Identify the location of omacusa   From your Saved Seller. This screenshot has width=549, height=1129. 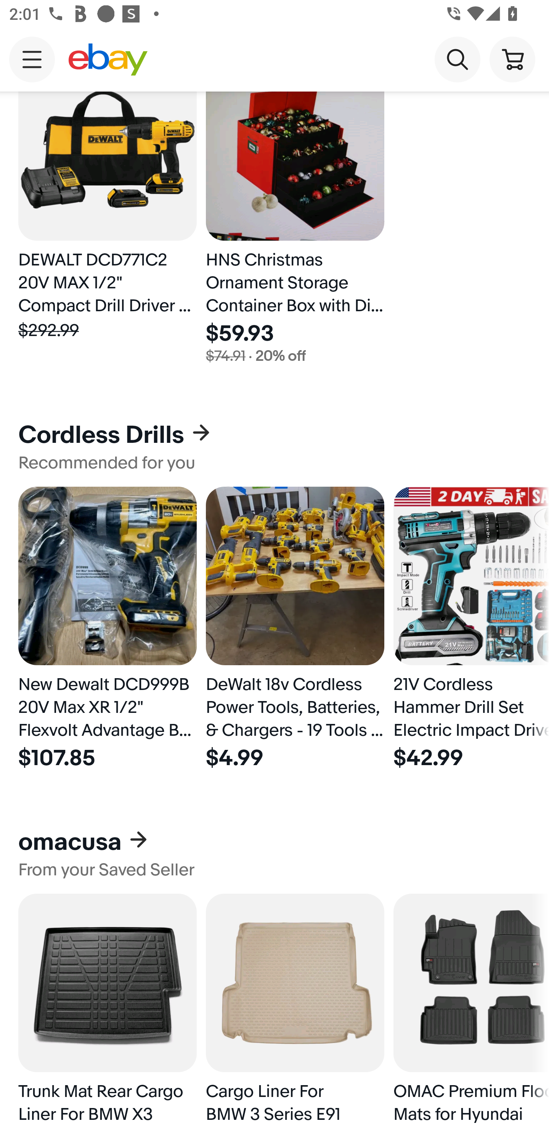
(274, 854).